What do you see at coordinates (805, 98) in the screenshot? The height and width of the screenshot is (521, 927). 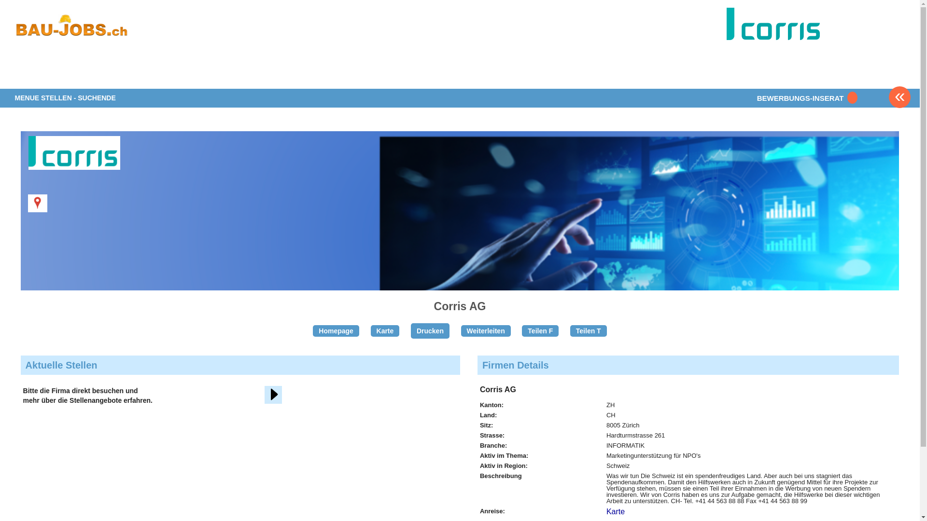 I see `BEWERBUNGS-INSERAT
 ` at bounding box center [805, 98].